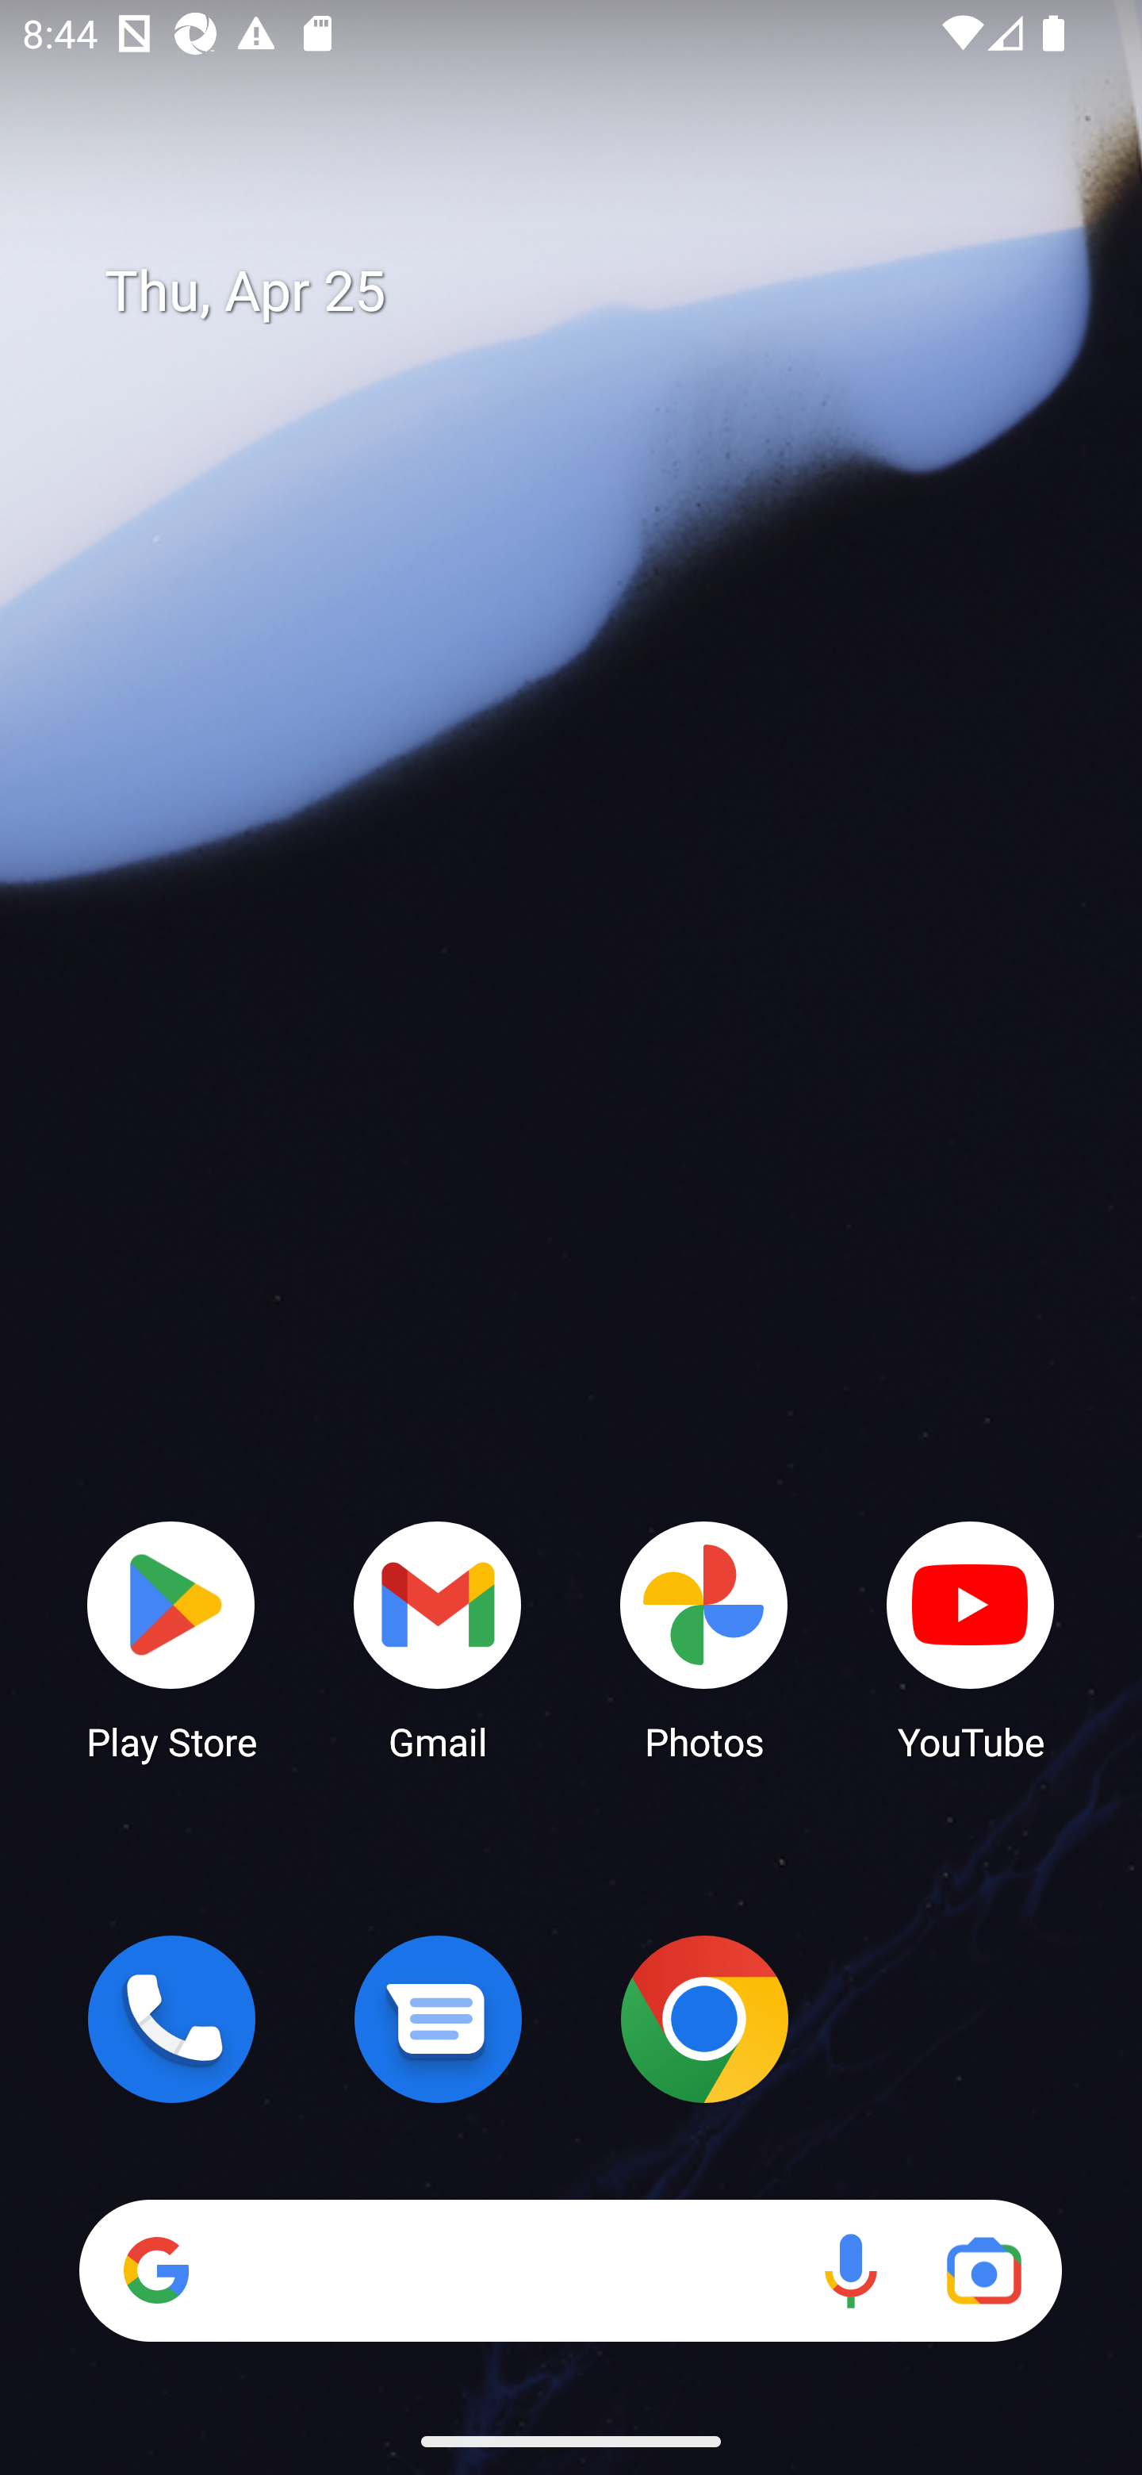 This screenshot has height=2475, width=1142. Describe the element at coordinates (983, 2270) in the screenshot. I see `Google Lens` at that location.